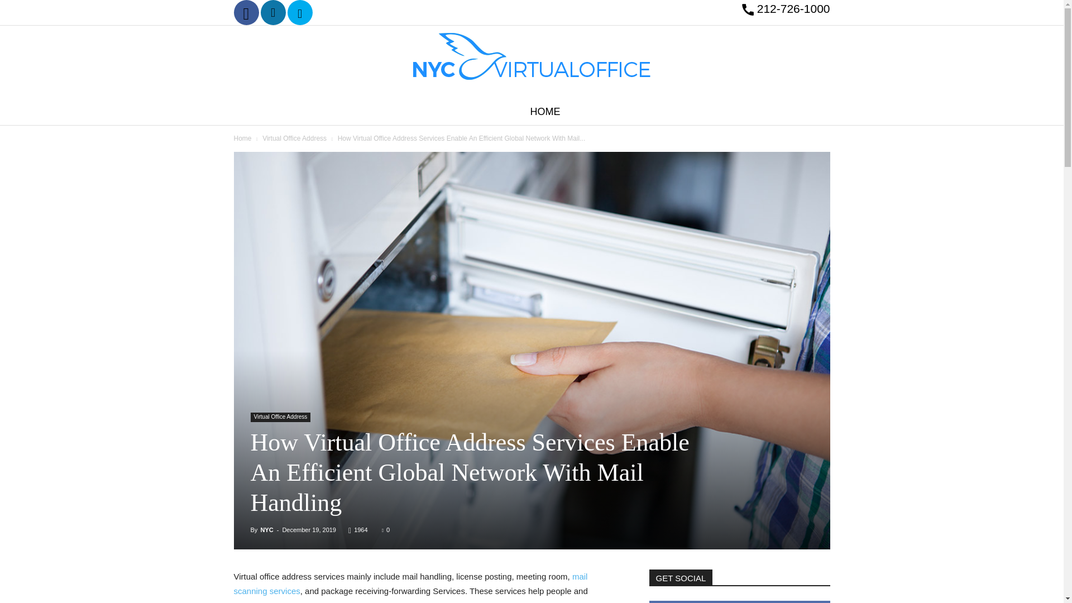 This screenshot has width=1072, height=603. I want to click on Home, so click(242, 138).